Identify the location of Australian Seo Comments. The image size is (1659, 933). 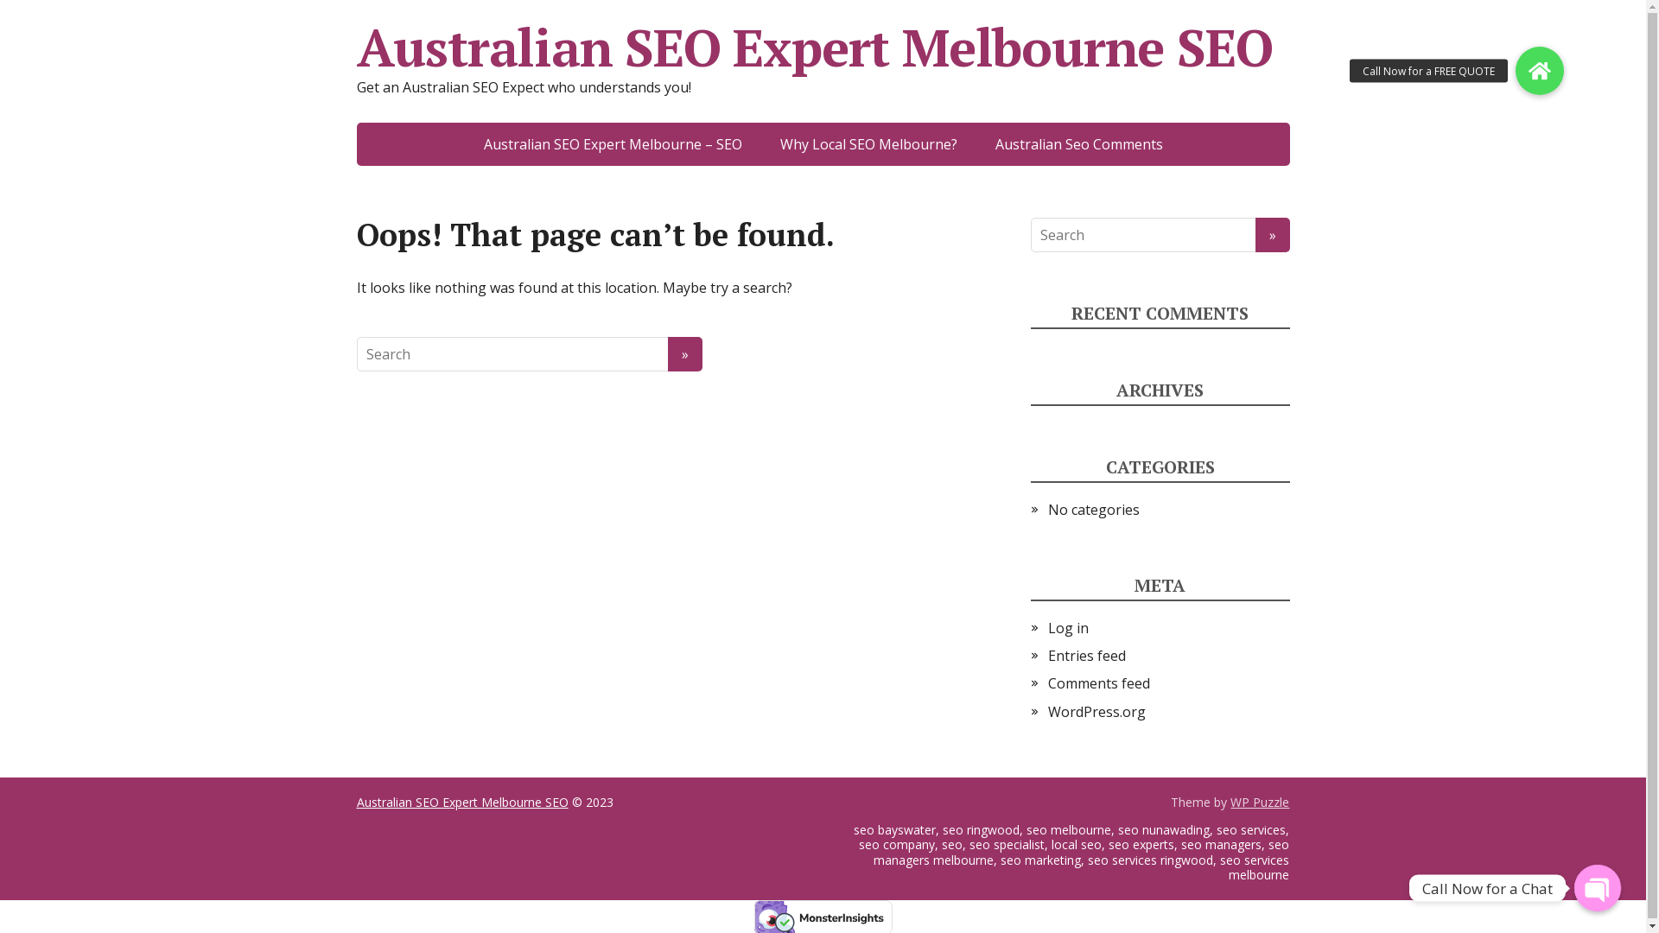
(1079, 144).